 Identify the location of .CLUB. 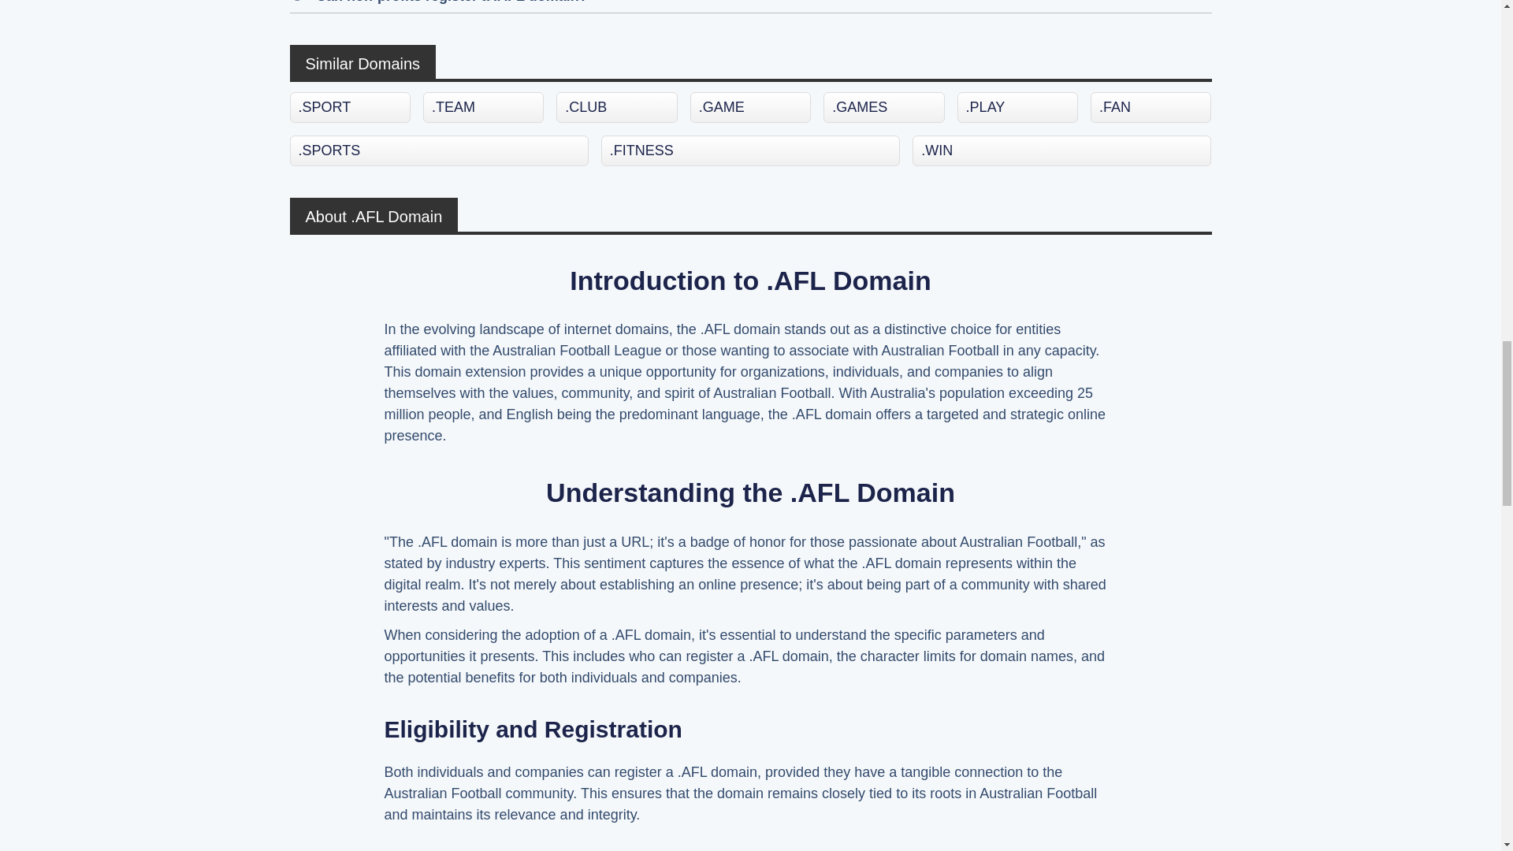
(616, 107).